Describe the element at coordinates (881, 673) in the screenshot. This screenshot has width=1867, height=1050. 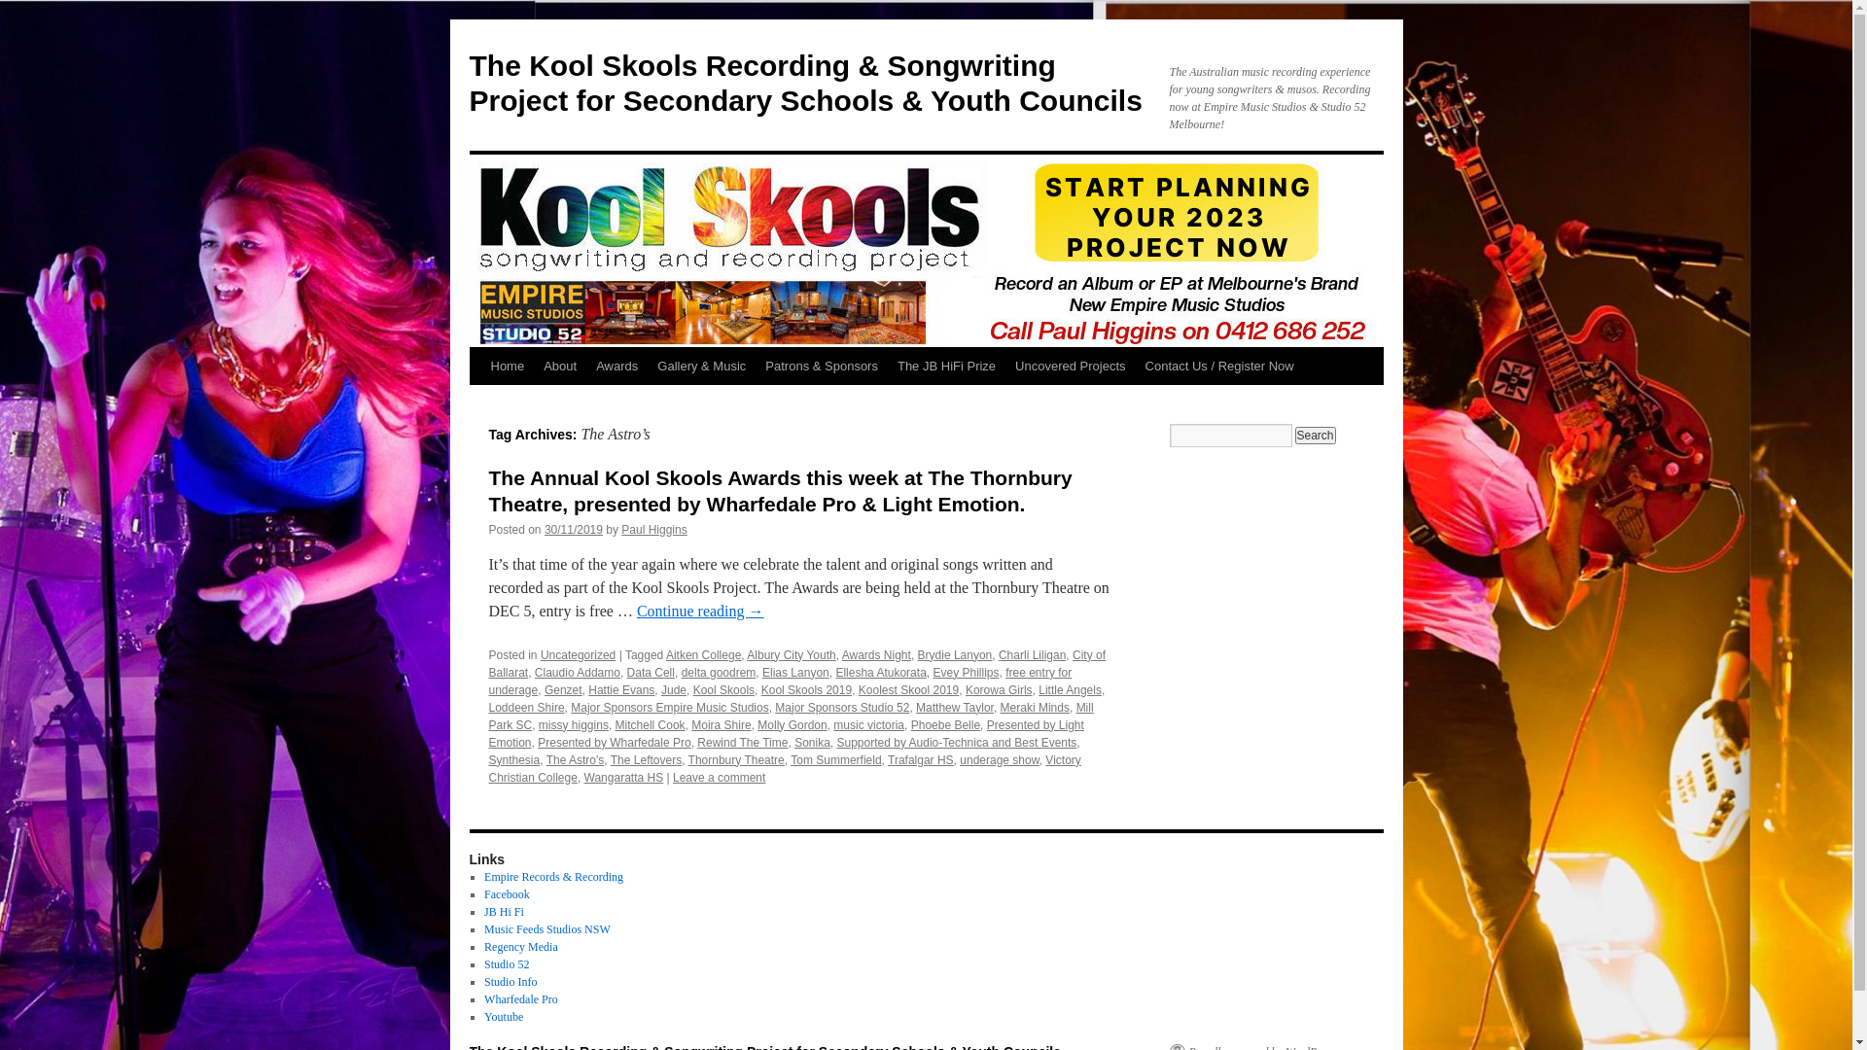
I see `Ellesha Atukorata` at that location.